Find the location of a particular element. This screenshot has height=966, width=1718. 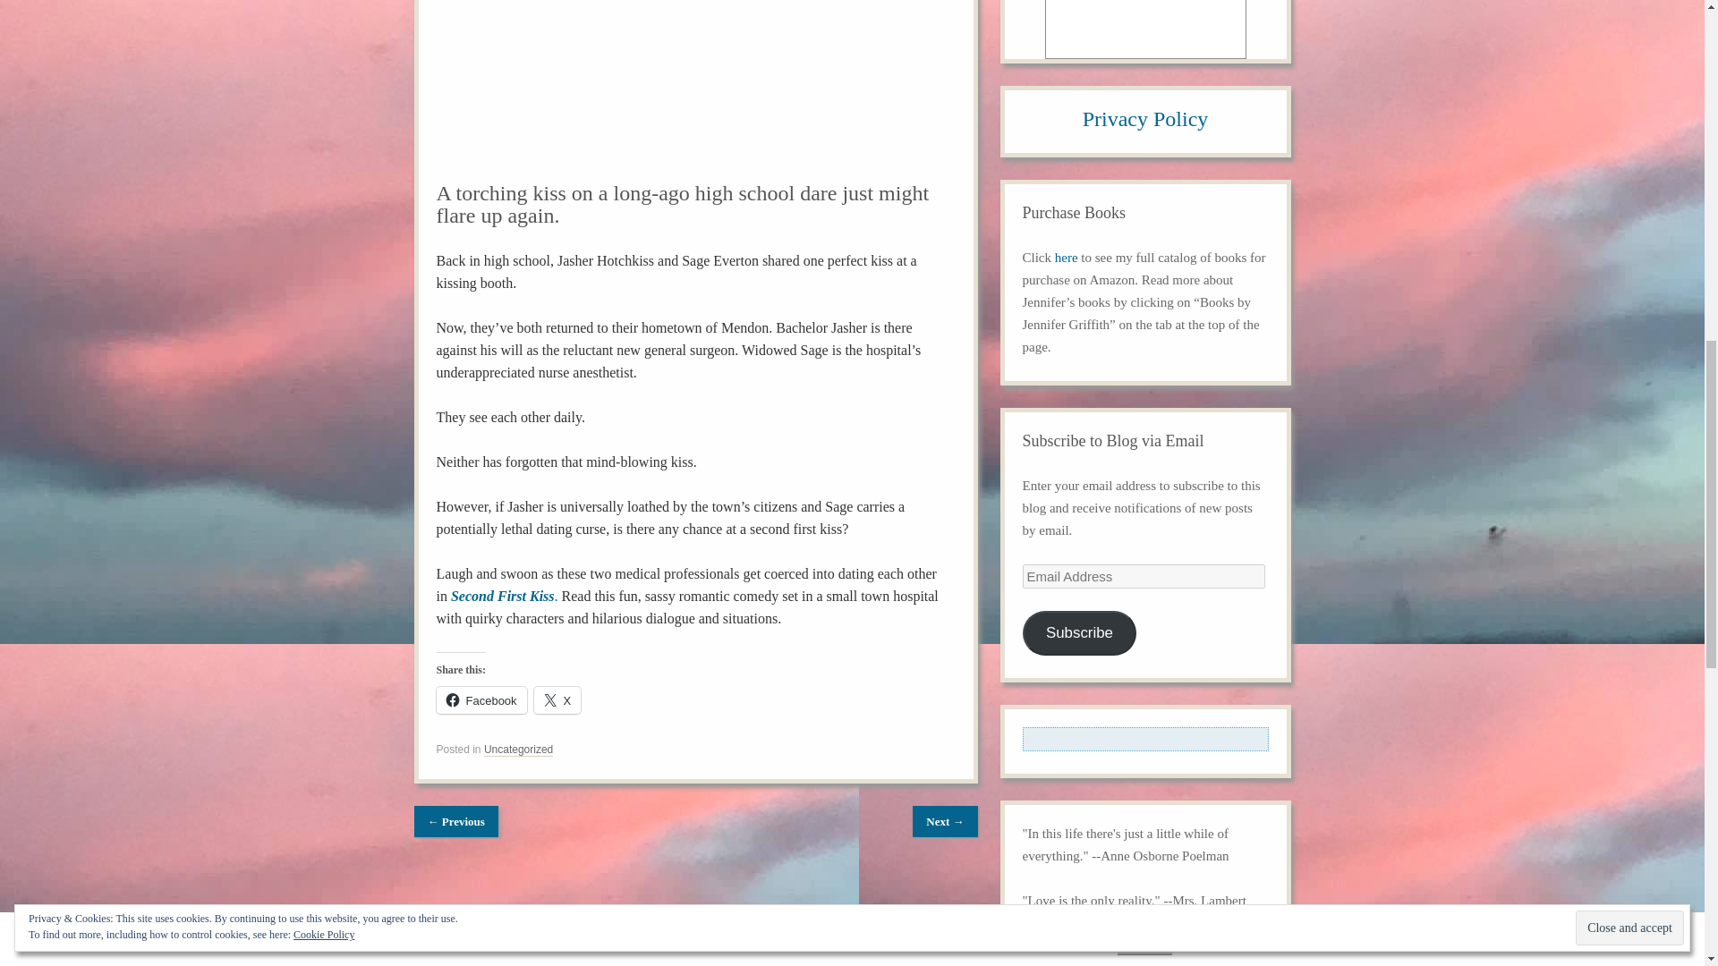

here is located at coordinates (1067, 257).